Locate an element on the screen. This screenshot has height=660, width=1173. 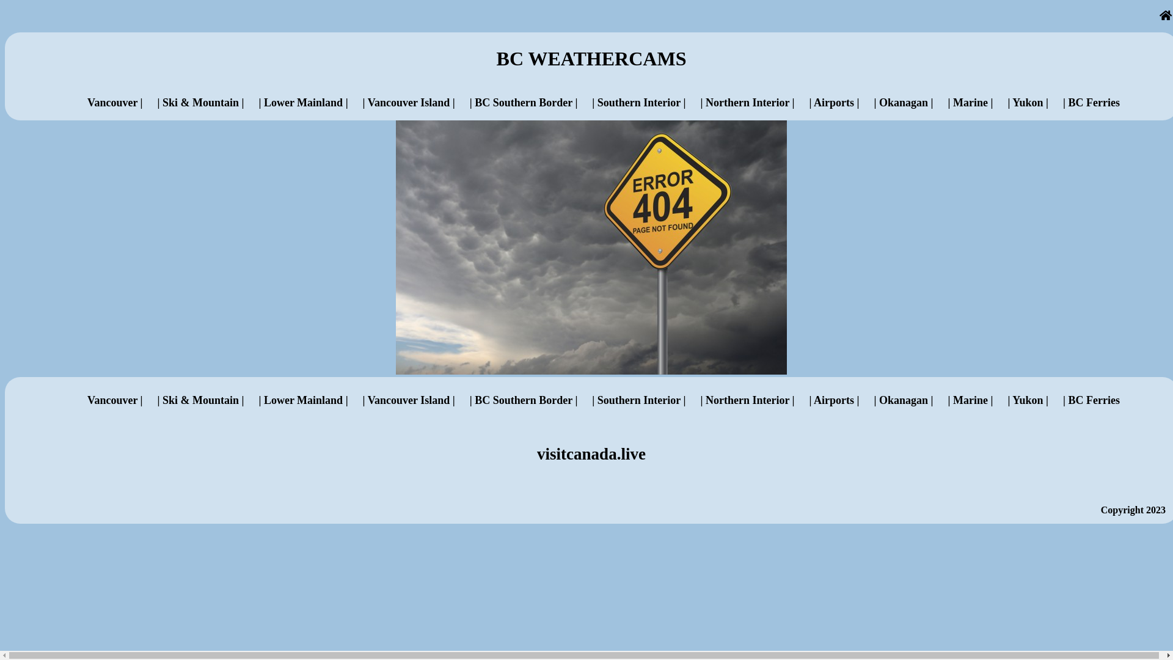
| Lower Mainland | is located at coordinates (303, 400).